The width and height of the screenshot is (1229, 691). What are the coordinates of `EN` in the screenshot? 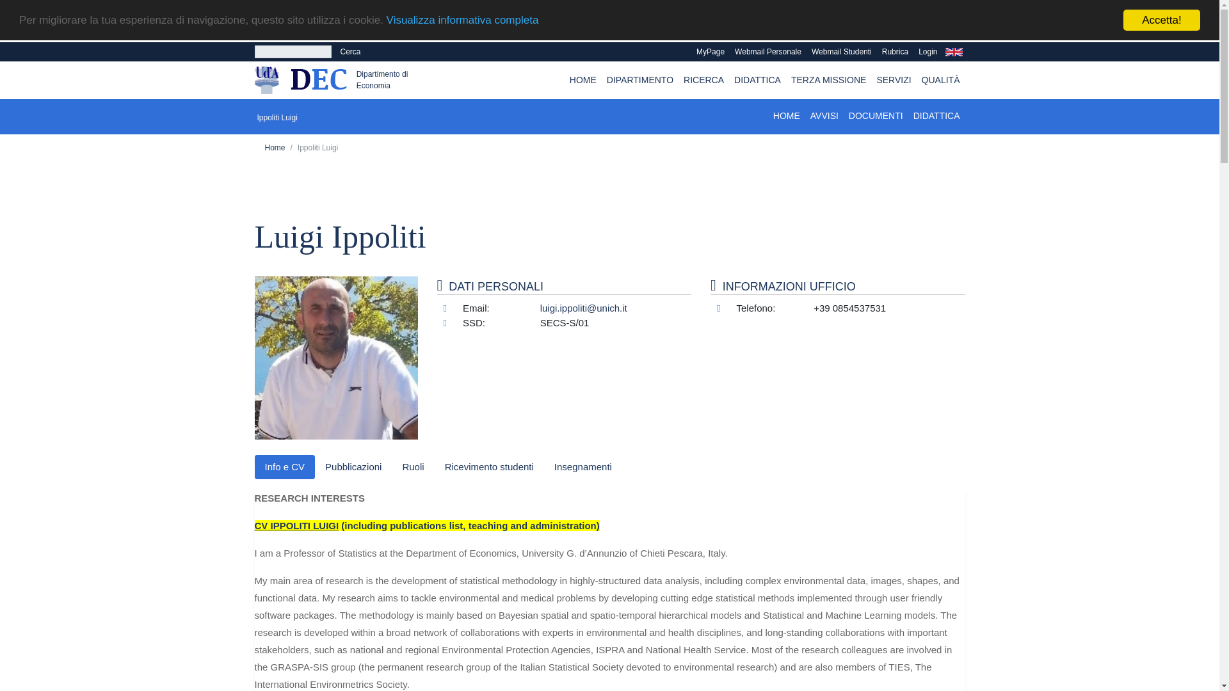 It's located at (954, 42).